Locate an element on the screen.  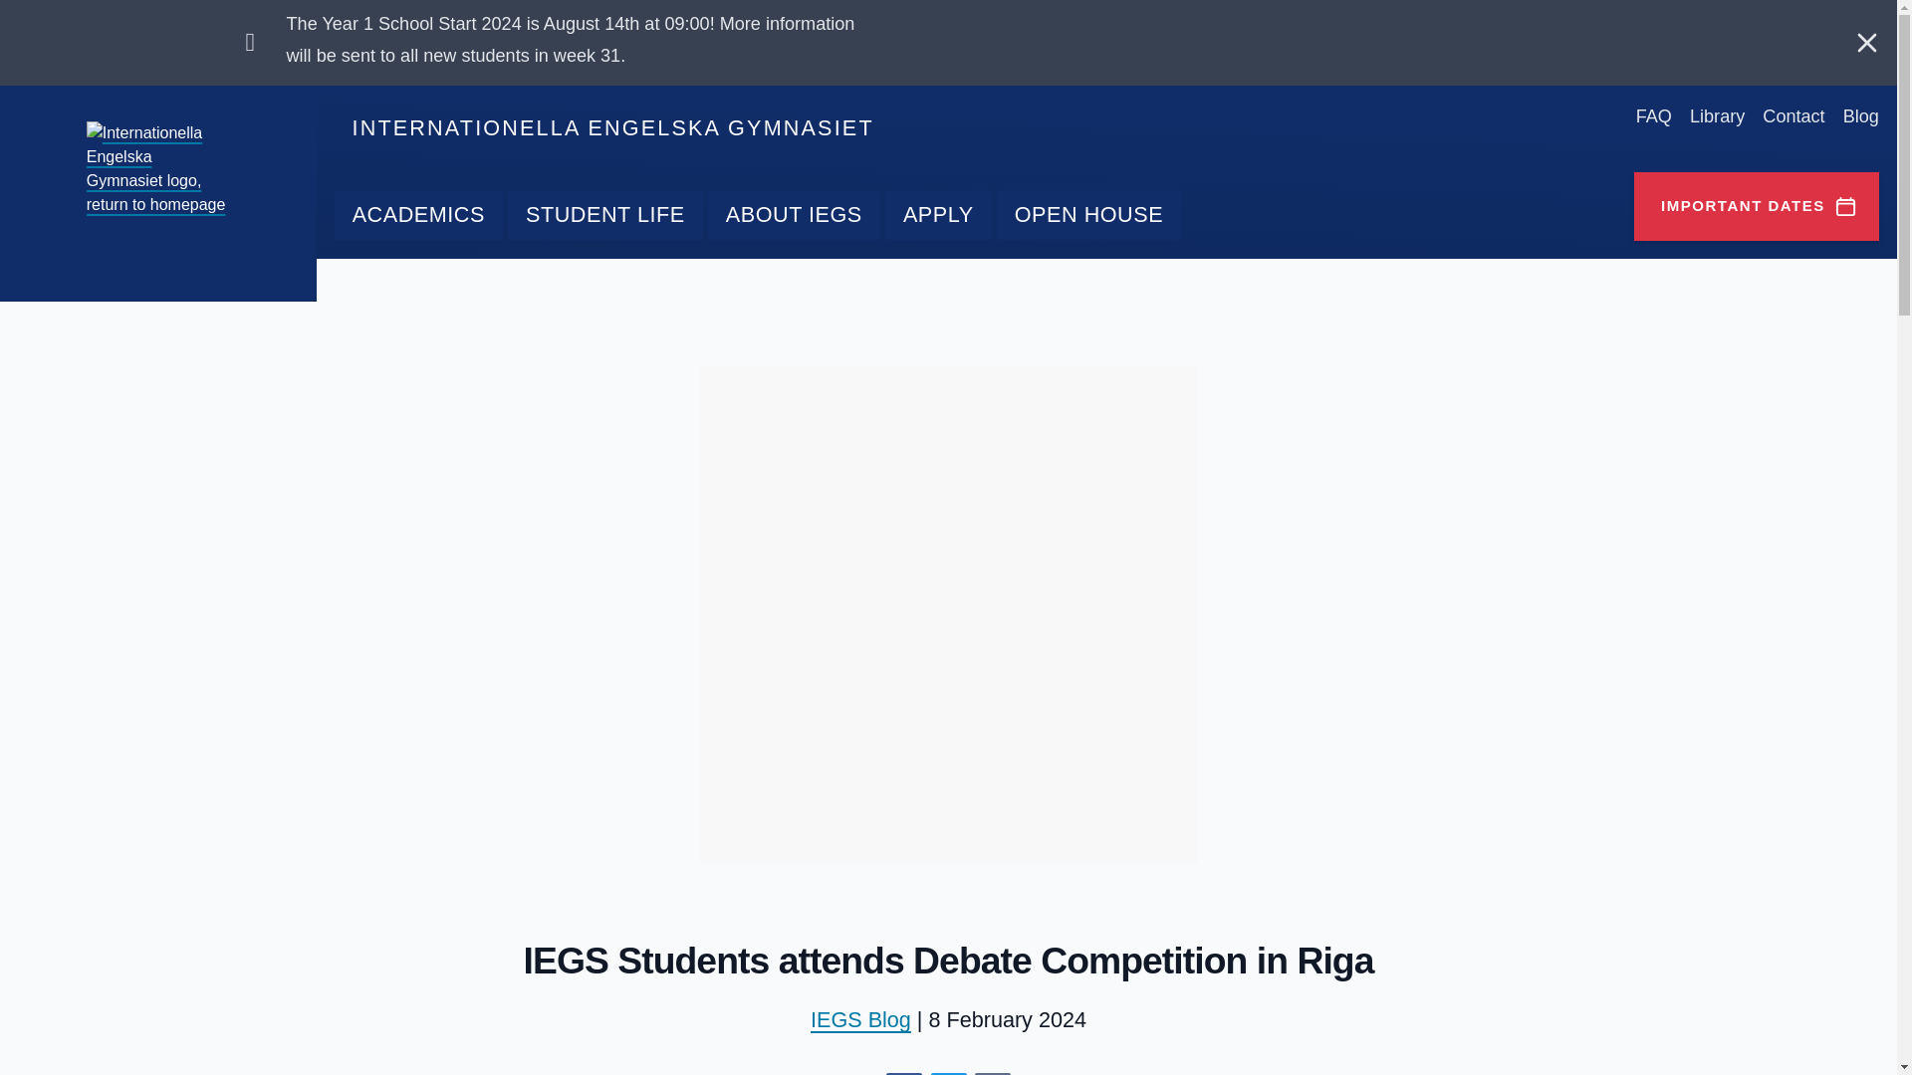
STUDENT LIFE is located at coordinates (605, 215).